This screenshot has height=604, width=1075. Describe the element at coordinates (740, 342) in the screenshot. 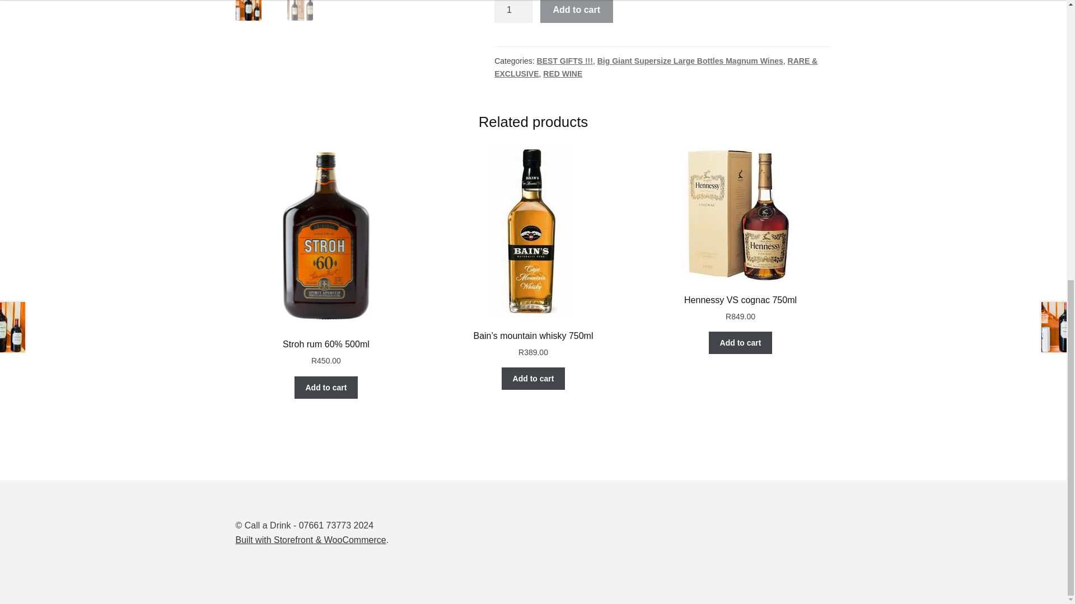

I see `Add to cart` at that location.